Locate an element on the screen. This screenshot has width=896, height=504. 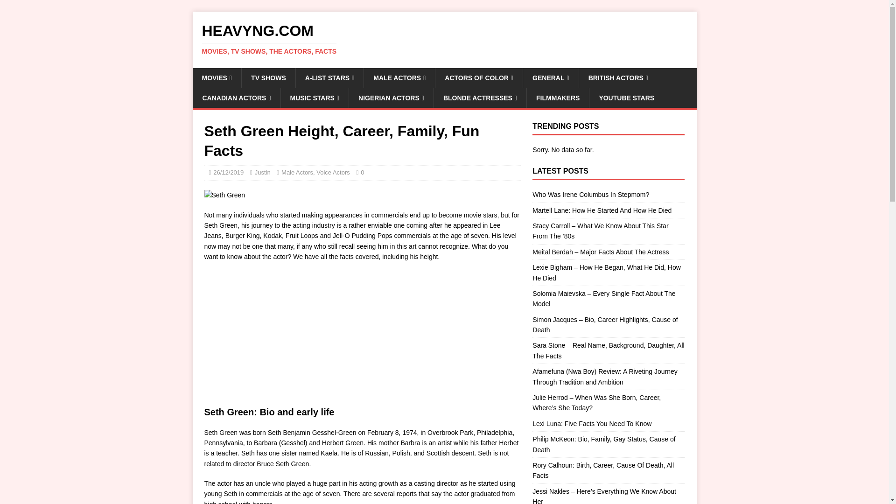
seth-green is located at coordinates (444, 39).